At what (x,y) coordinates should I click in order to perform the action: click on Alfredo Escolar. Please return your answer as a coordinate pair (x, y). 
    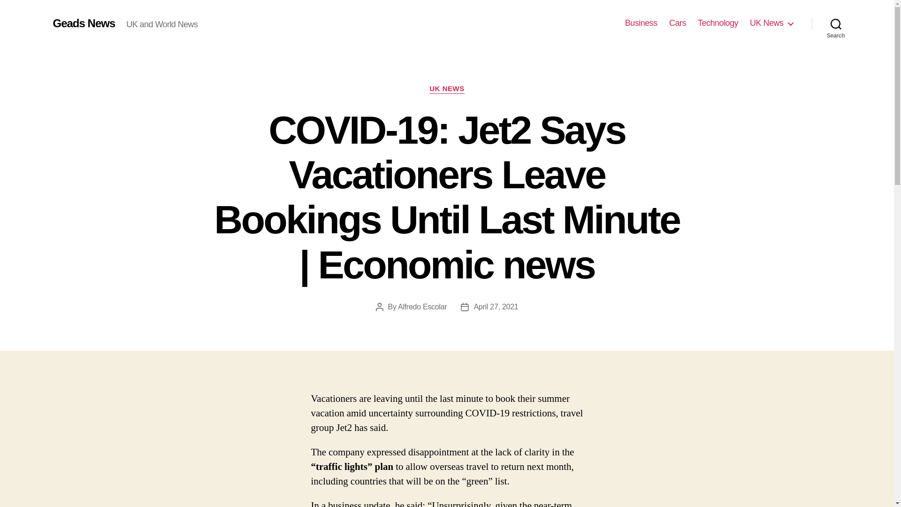
    Looking at the image, I should click on (422, 307).